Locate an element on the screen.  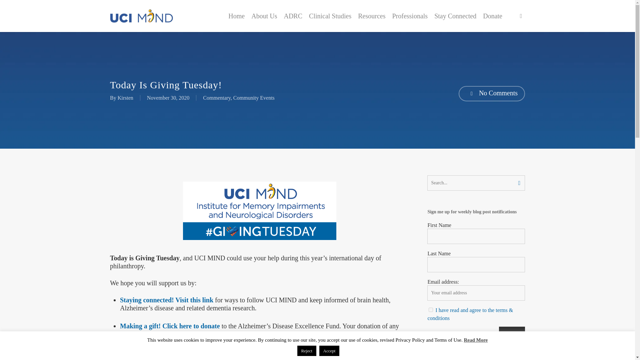
Sign up is located at coordinates (512, 335).